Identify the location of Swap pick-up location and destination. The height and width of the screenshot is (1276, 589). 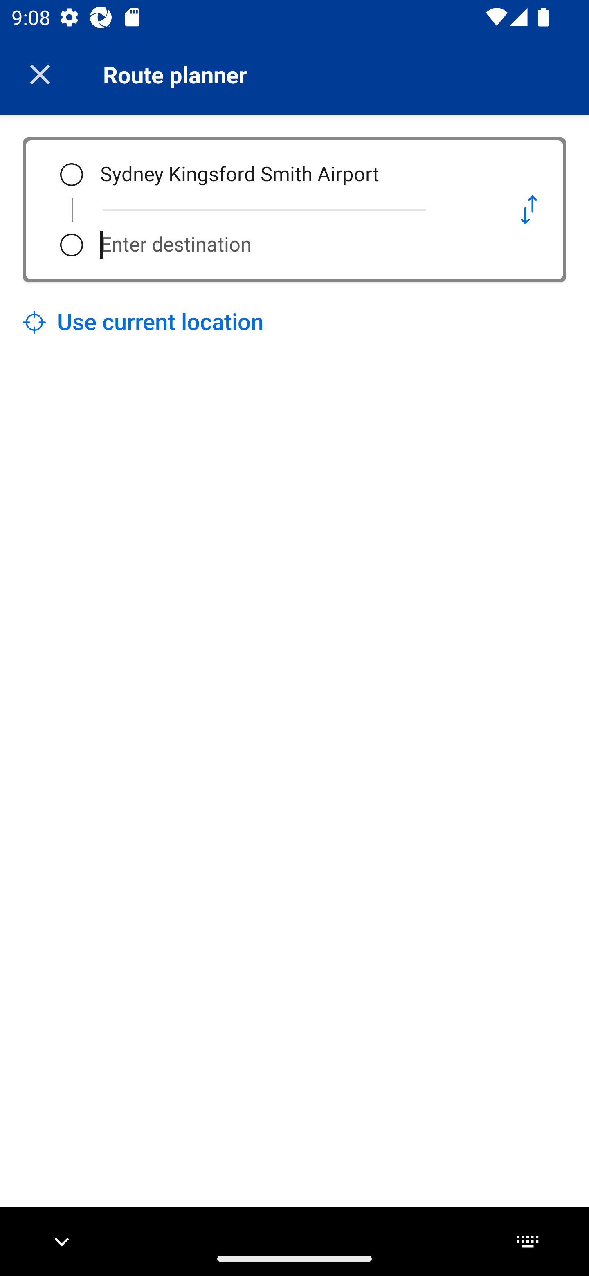
(528, 209).